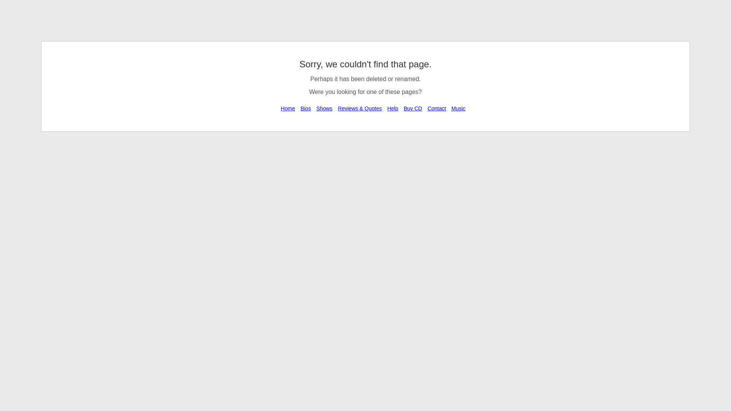 The height and width of the screenshot is (411, 731). What do you see at coordinates (305, 108) in the screenshot?
I see `Bios` at bounding box center [305, 108].